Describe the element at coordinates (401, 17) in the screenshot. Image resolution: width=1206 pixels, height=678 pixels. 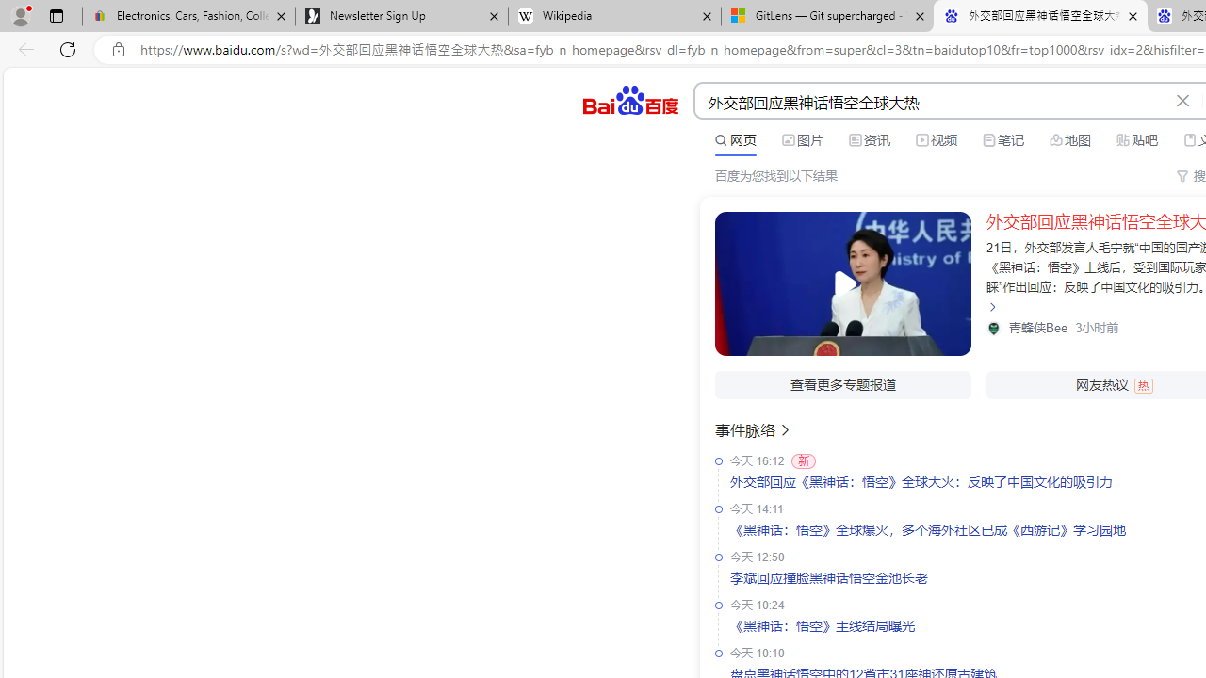
I see `Newsletter Sign Up` at that location.